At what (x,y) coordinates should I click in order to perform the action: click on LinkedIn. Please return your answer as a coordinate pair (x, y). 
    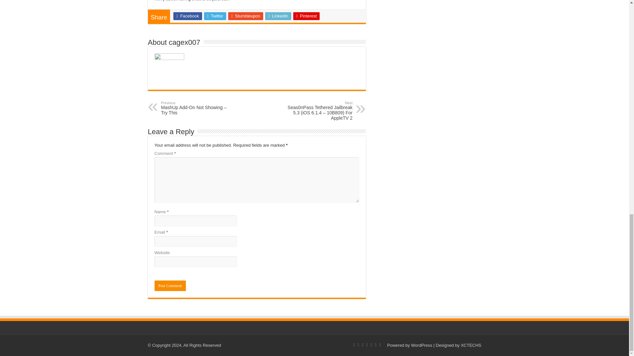
    Looking at the image, I should click on (278, 16).